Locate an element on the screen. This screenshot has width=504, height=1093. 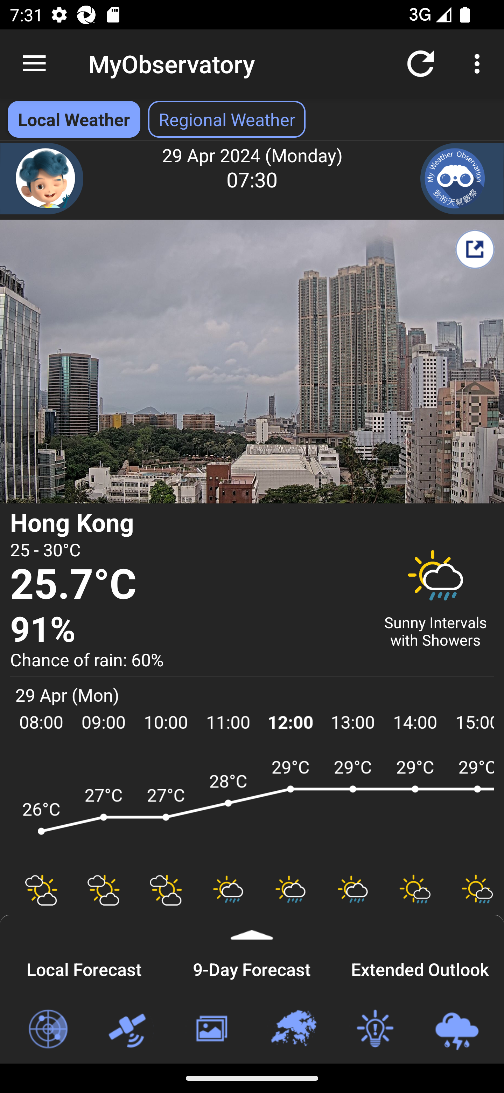
Chatbot is located at coordinates (42, 179).